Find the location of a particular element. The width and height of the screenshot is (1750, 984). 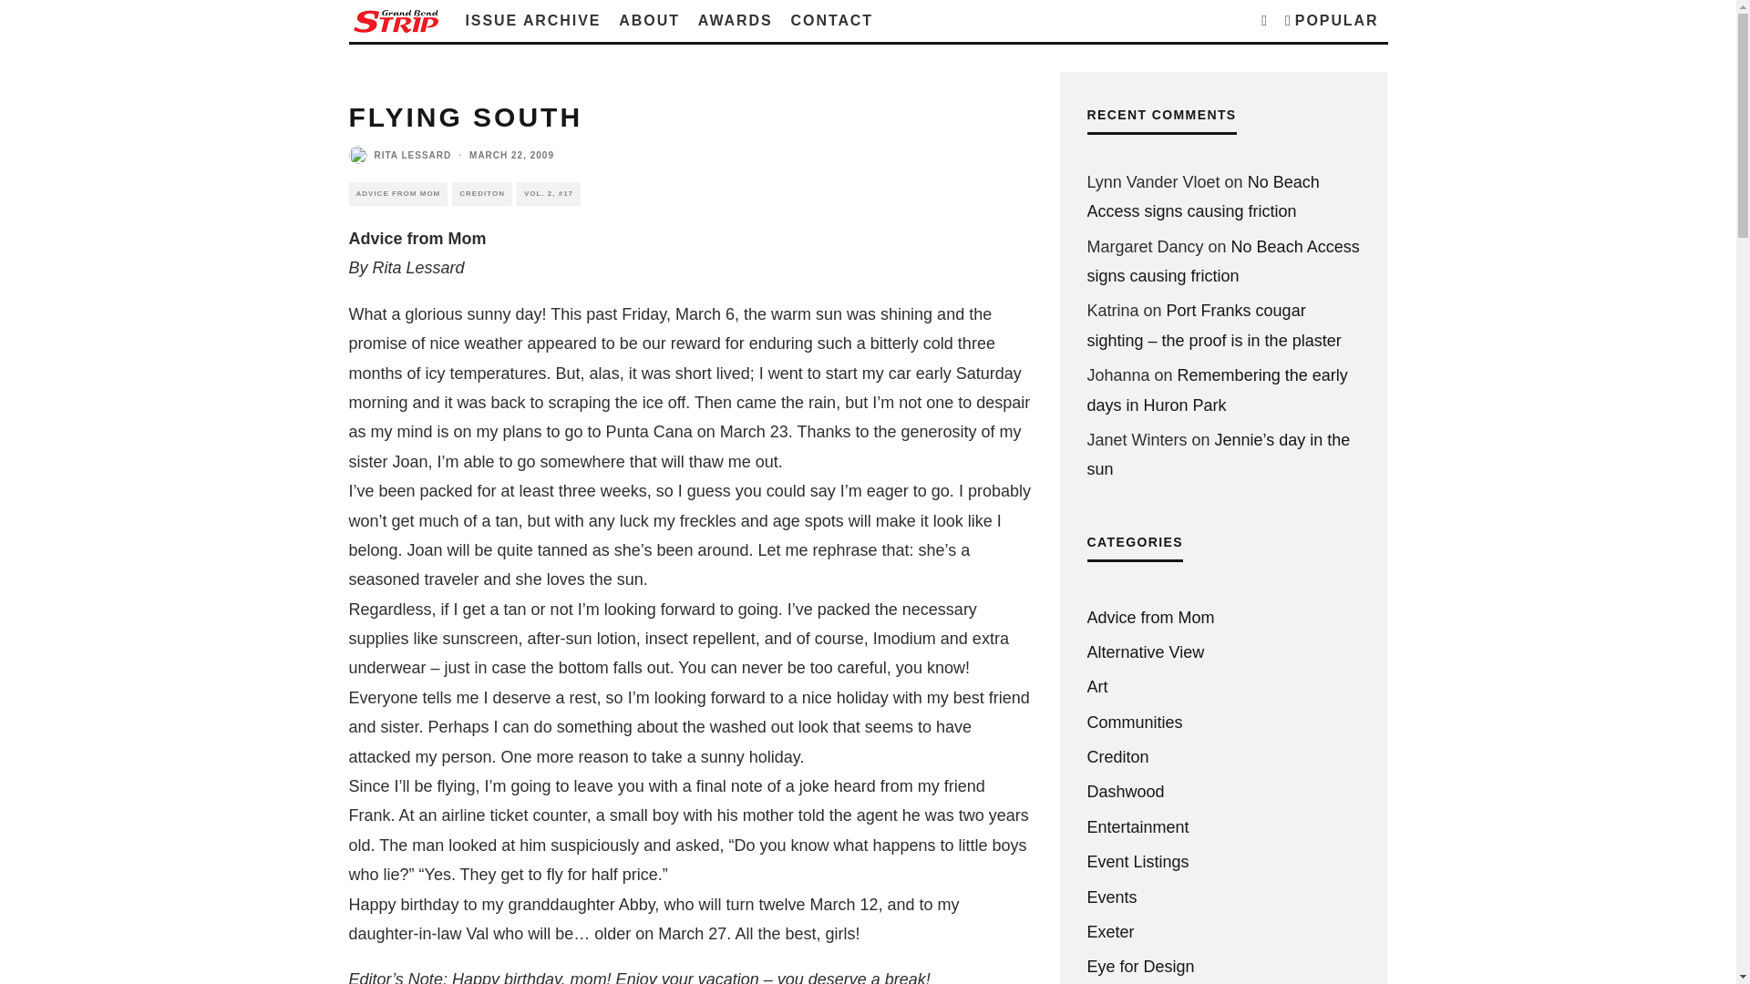

RITA LESSARD is located at coordinates (412, 154).